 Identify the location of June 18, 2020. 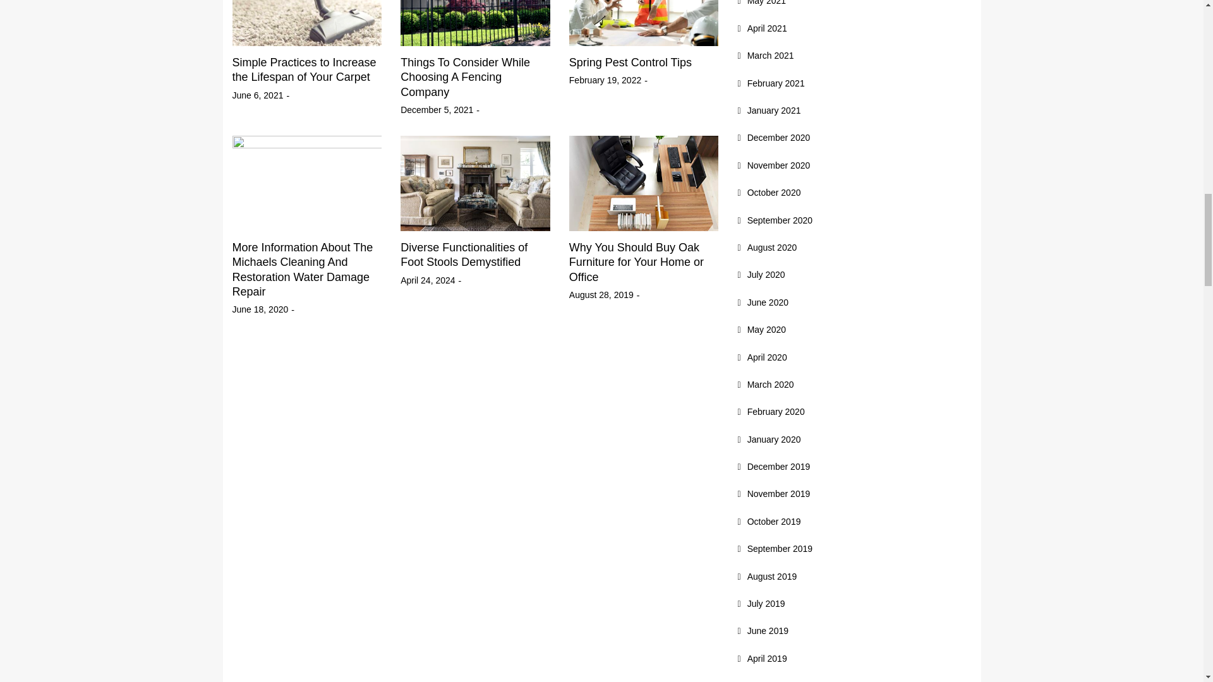
(260, 309).